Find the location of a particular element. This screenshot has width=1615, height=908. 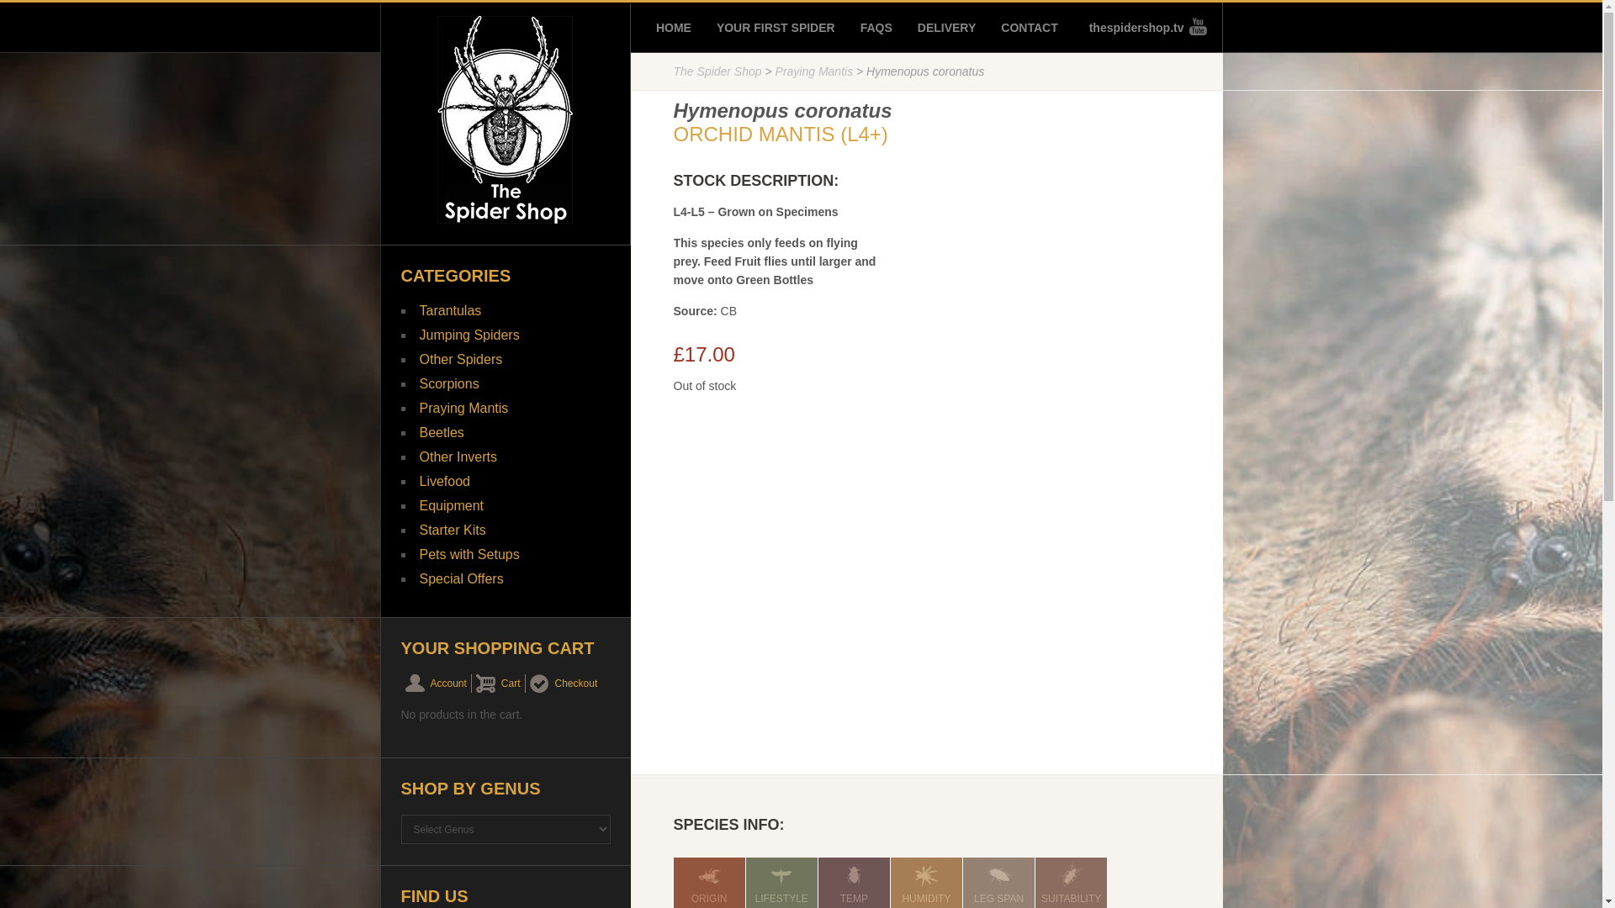

My Account is located at coordinates (436, 684).